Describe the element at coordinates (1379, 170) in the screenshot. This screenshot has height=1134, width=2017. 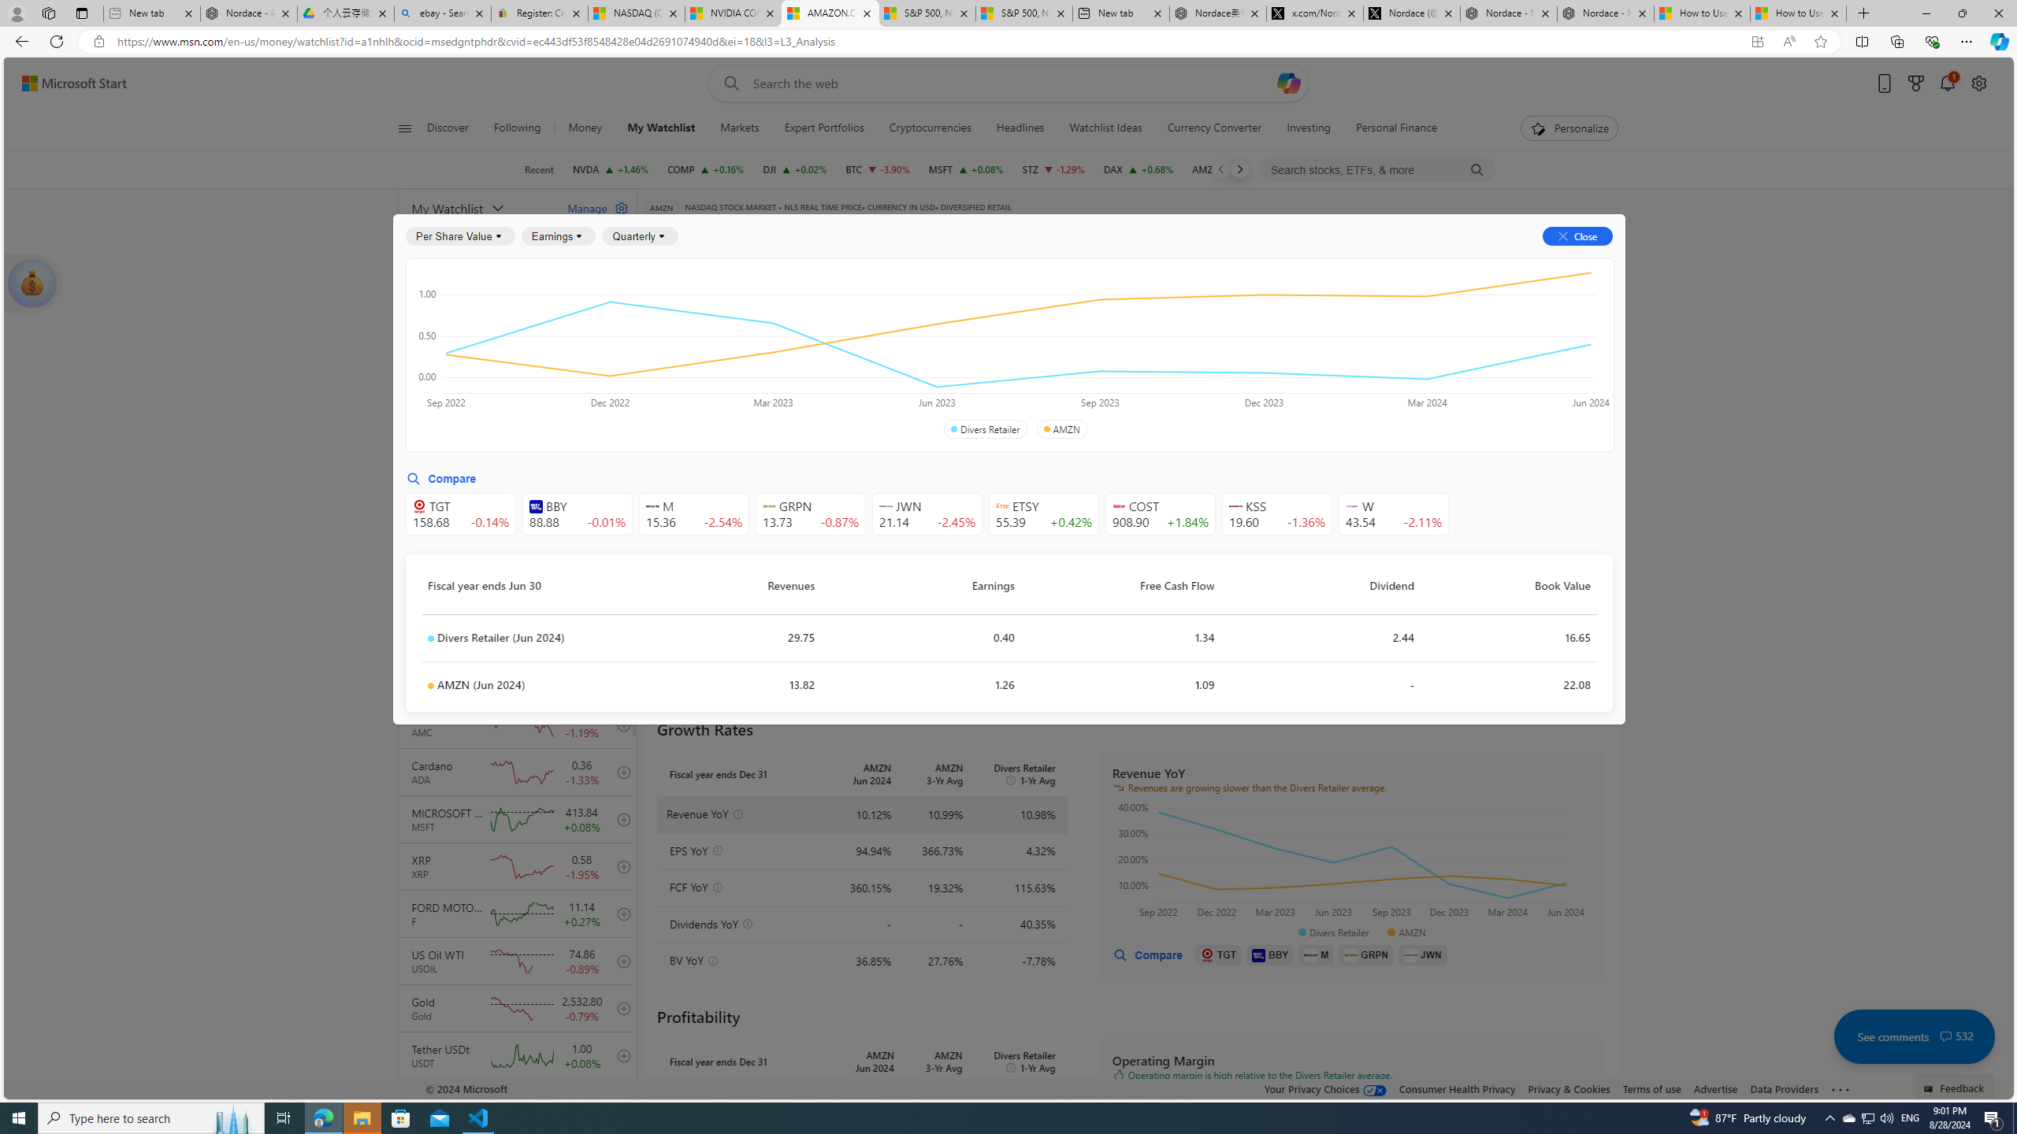
I see `Search stocks, ETFs, & more` at that location.